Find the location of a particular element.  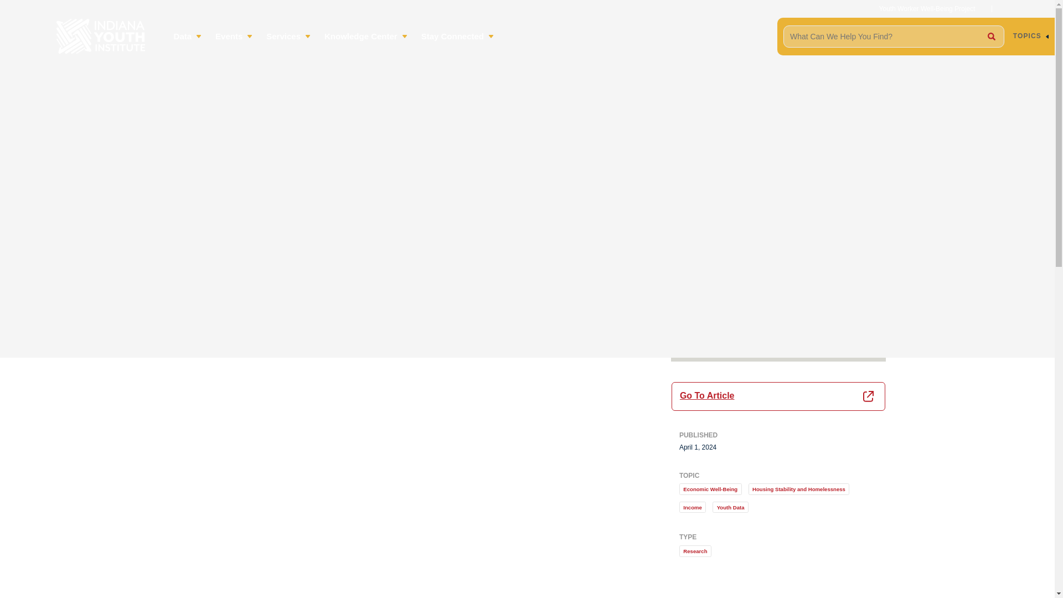

Stay Connected is located at coordinates (458, 36).